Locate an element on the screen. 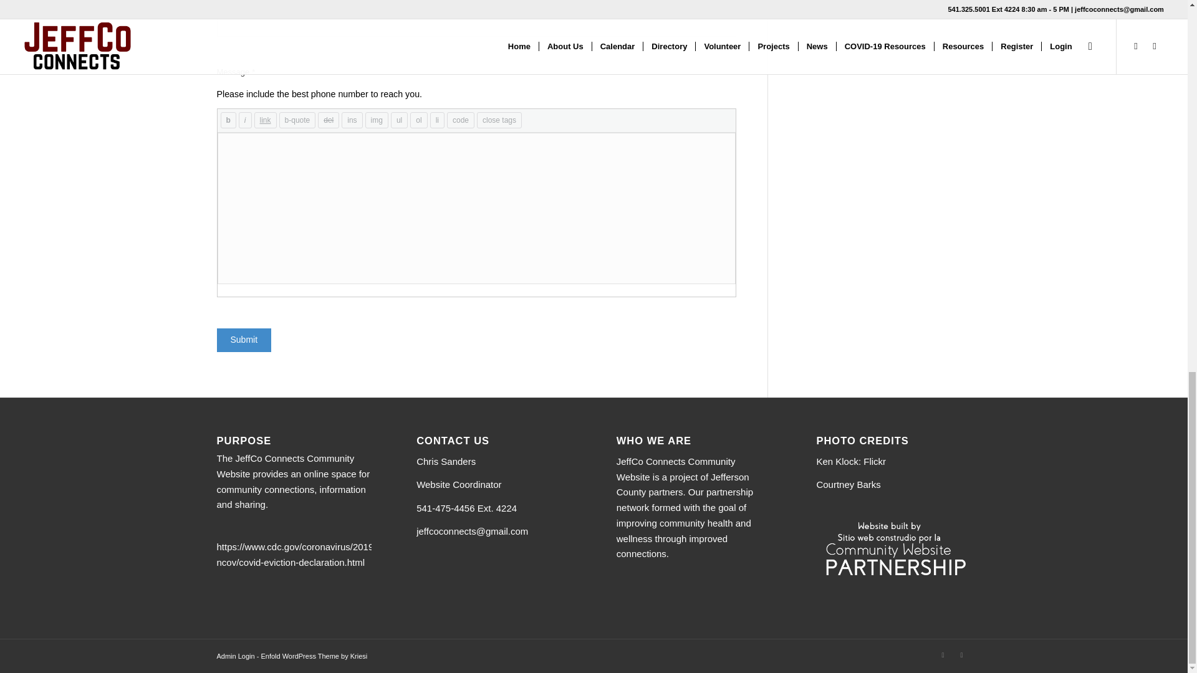 This screenshot has width=1197, height=673. ul is located at coordinates (399, 120).